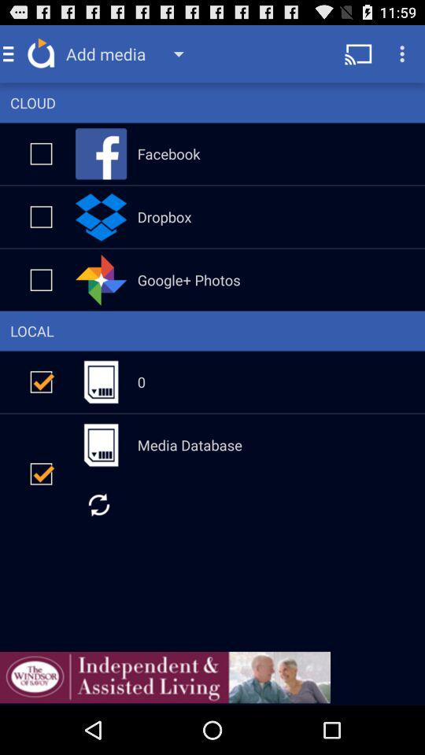 Image resolution: width=425 pixels, height=755 pixels. Describe the element at coordinates (41, 217) in the screenshot. I see `selecting box` at that location.